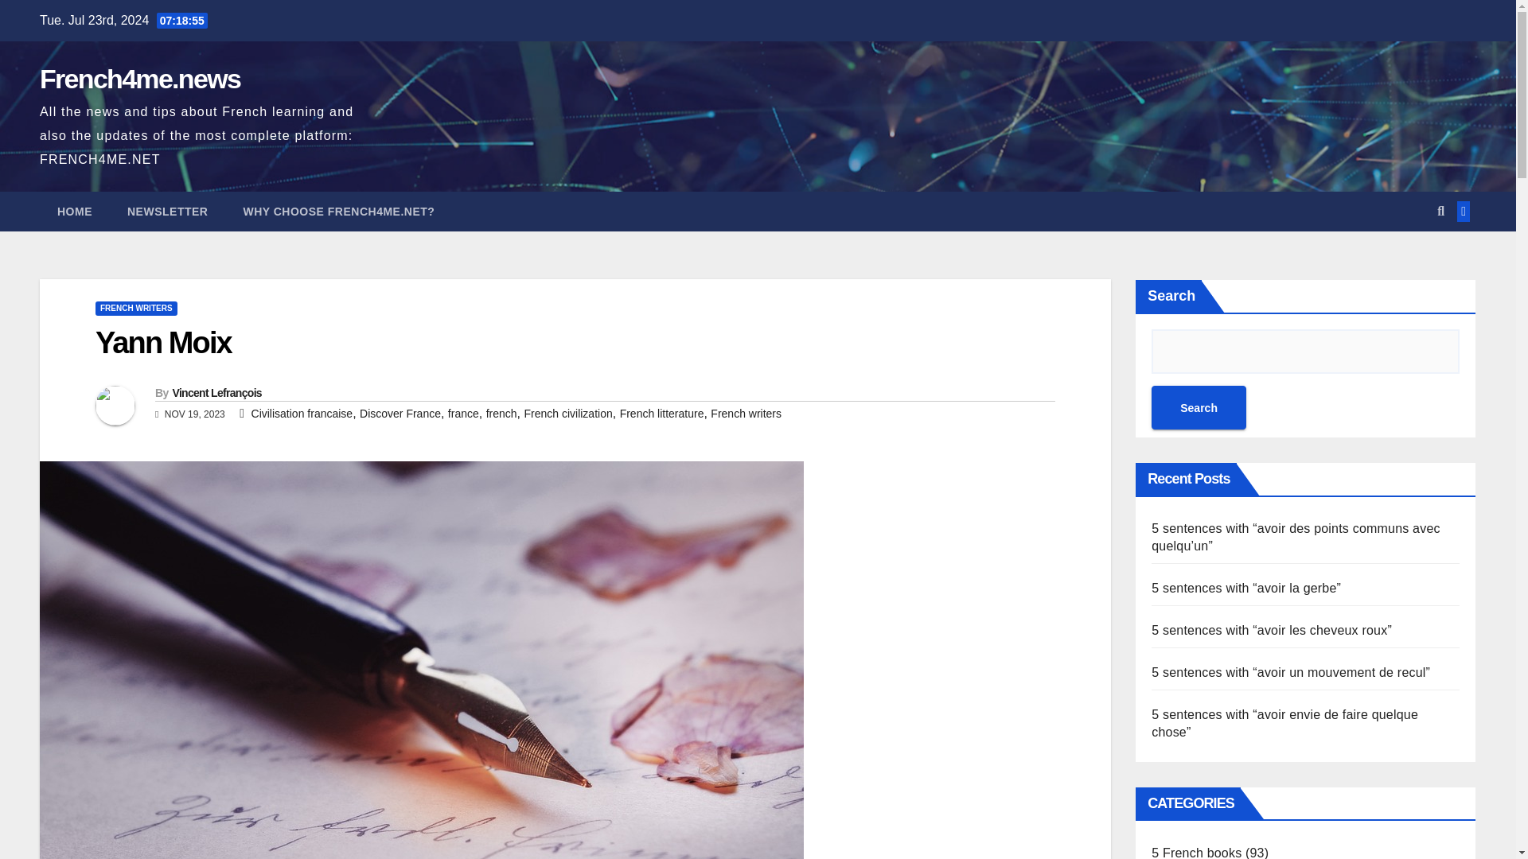 This screenshot has height=859, width=1528. Describe the element at coordinates (400, 414) in the screenshot. I see `Discover France` at that location.